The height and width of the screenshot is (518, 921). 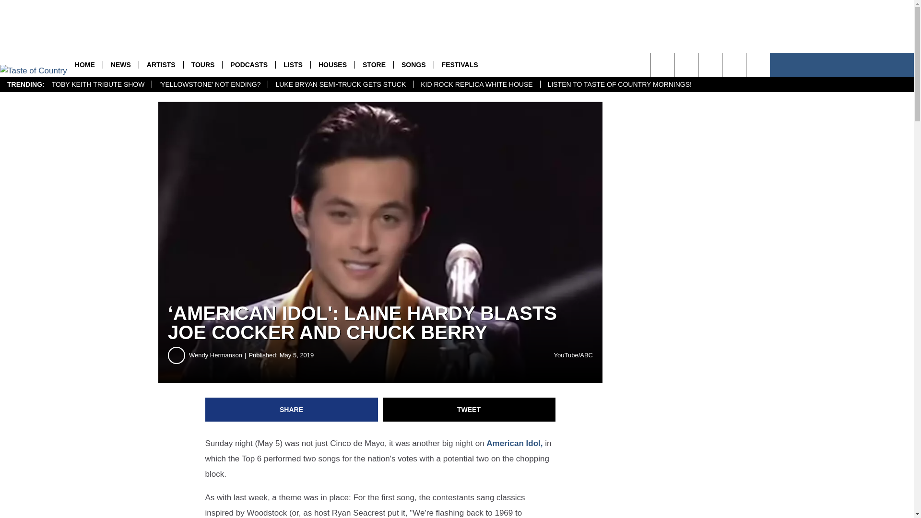 What do you see at coordinates (293, 64) in the screenshot?
I see `LISTS` at bounding box center [293, 64].